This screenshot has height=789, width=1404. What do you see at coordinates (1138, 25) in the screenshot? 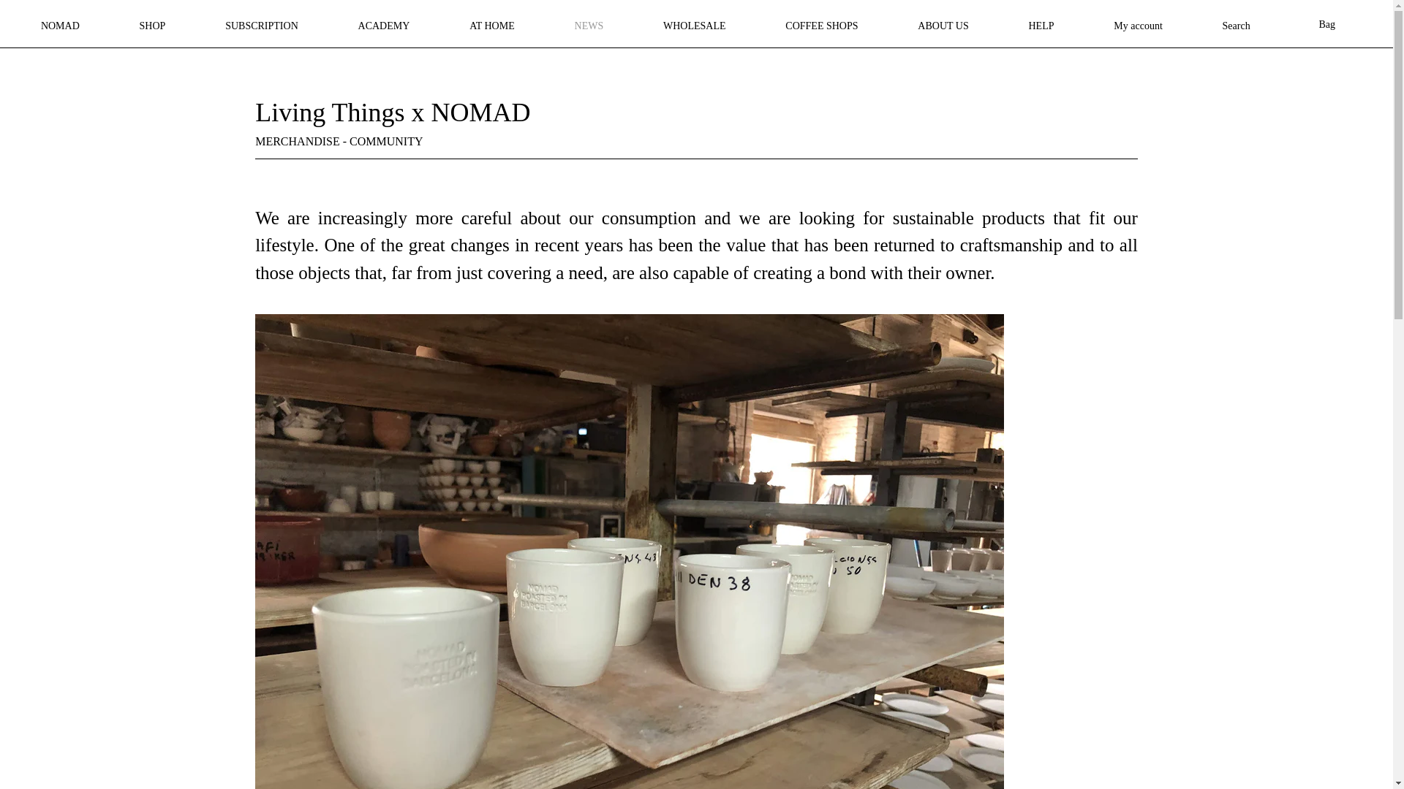
I see `My account` at bounding box center [1138, 25].